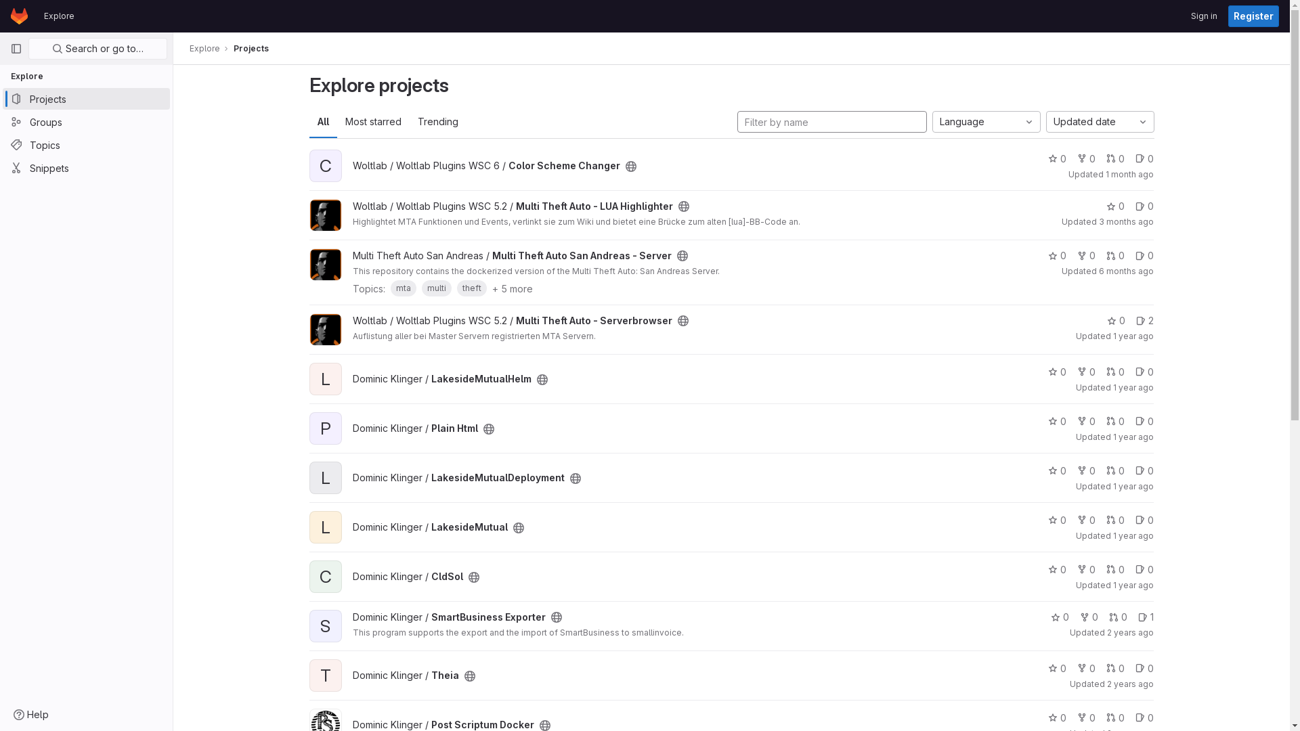  Describe the element at coordinates (330, 617) in the screenshot. I see `S` at that location.